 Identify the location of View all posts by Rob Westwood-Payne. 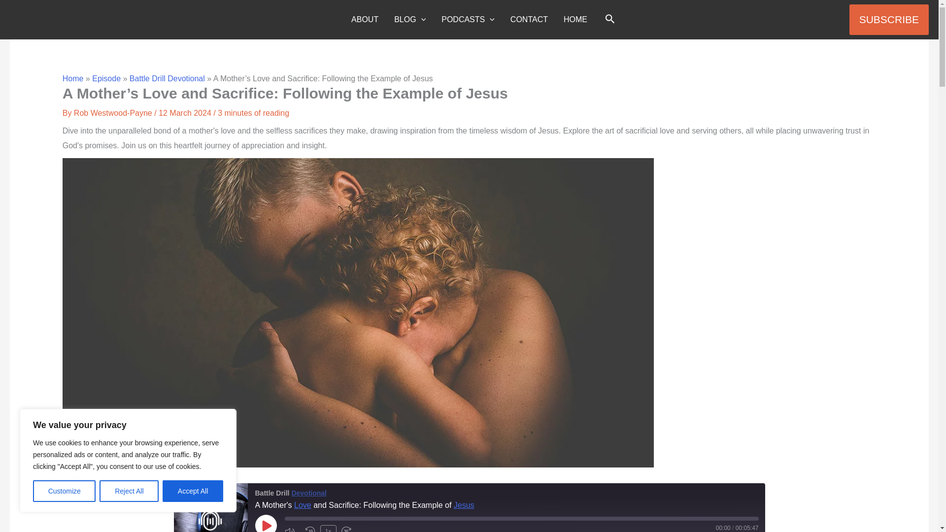
(113, 113).